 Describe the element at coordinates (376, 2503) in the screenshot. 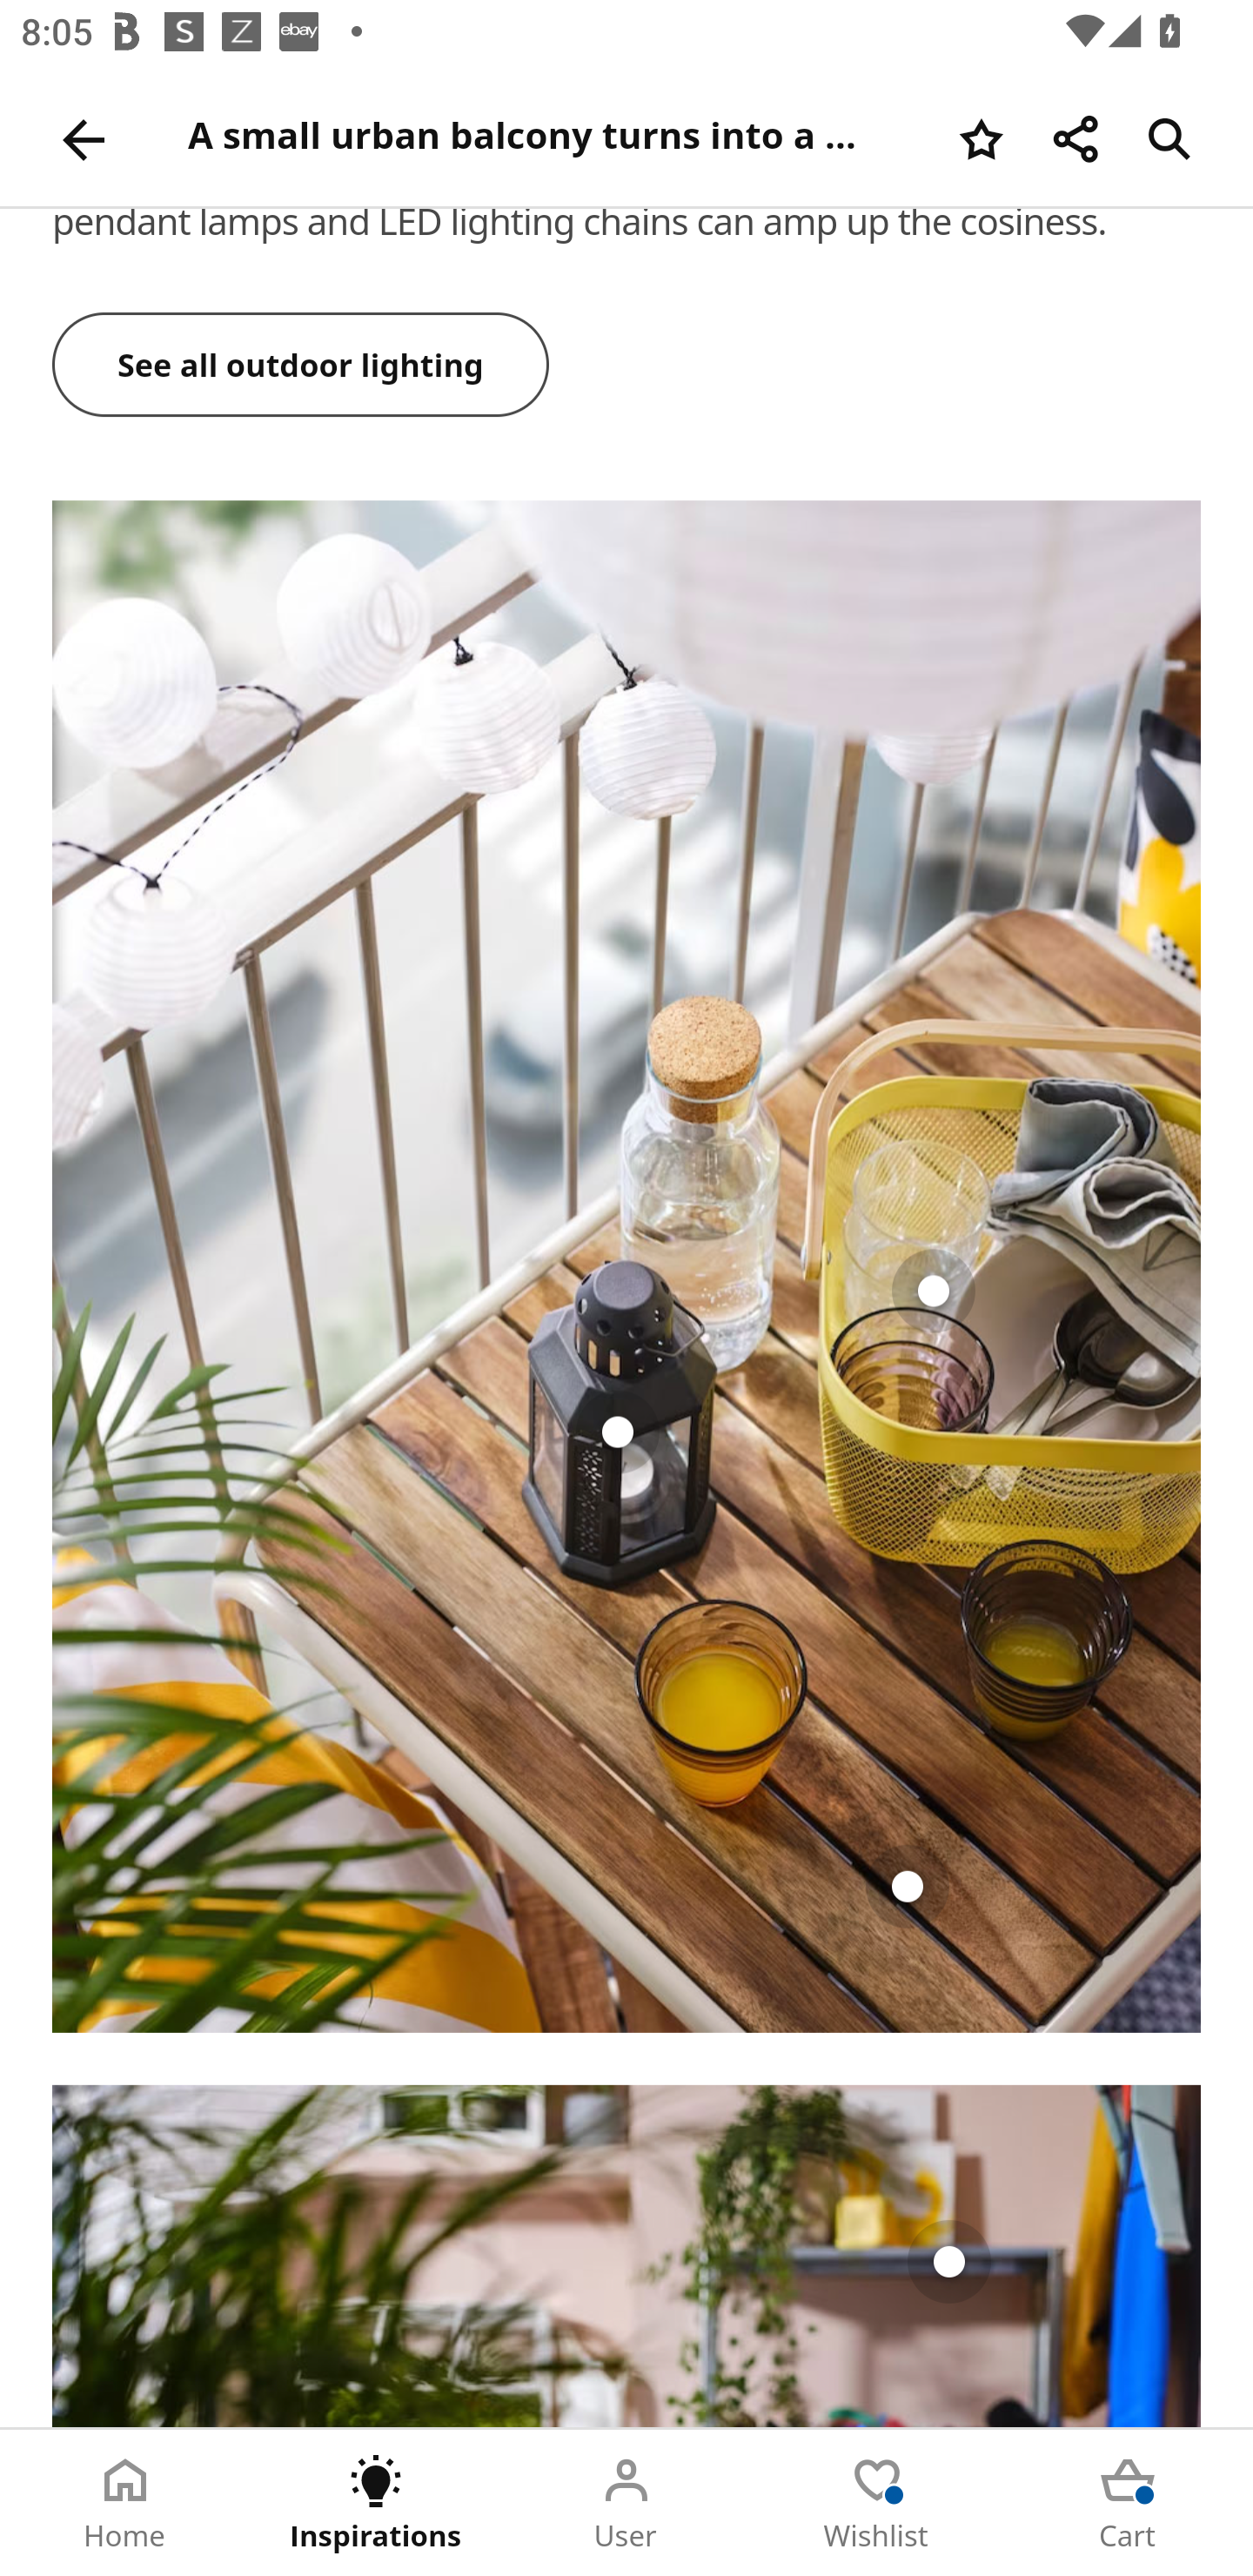

I see `Inspirations
Tab 2 of 5` at that location.